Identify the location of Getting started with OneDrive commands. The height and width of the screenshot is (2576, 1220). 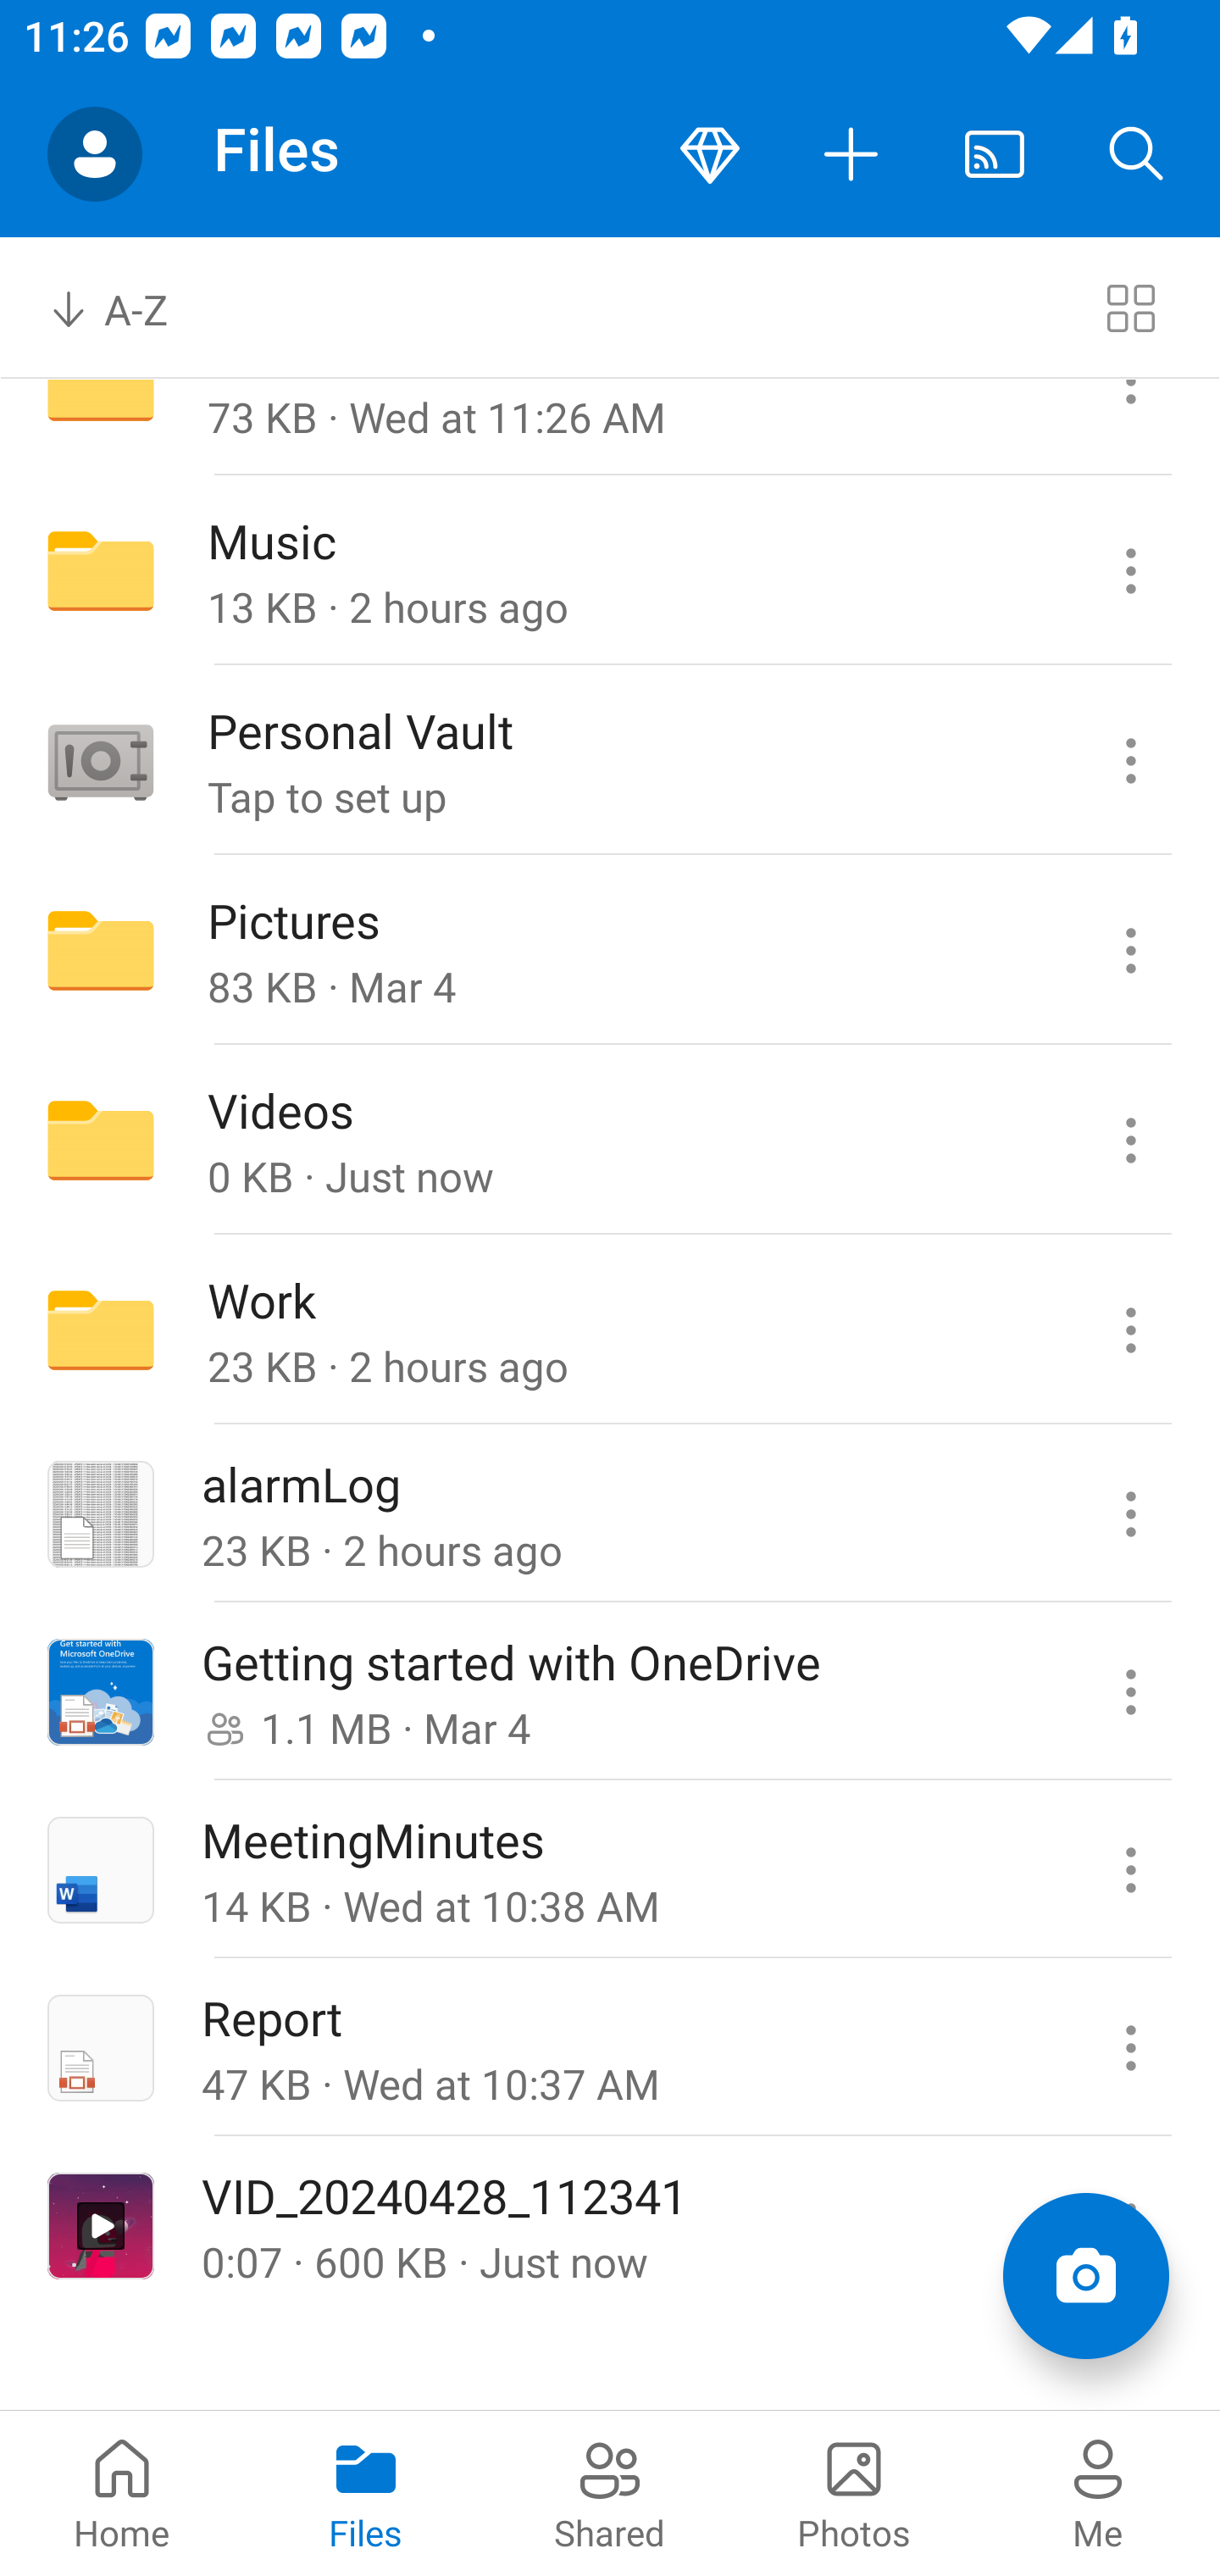
(1130, 1690).